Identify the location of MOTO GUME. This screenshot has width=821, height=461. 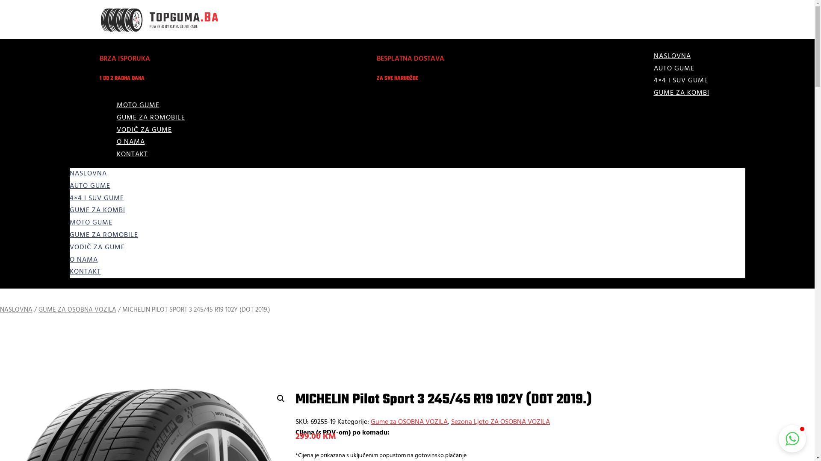
(138, 105).